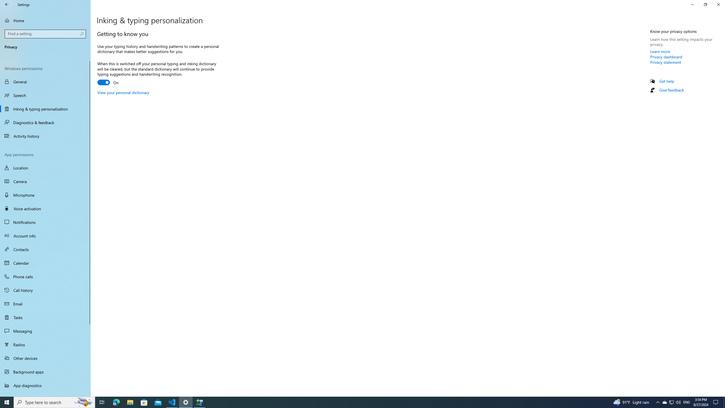 The height and width of the screenshot is (408, 725). Describe the element at coordinates (718, 5) in the screenshot. I see `Close Settings` at that location.